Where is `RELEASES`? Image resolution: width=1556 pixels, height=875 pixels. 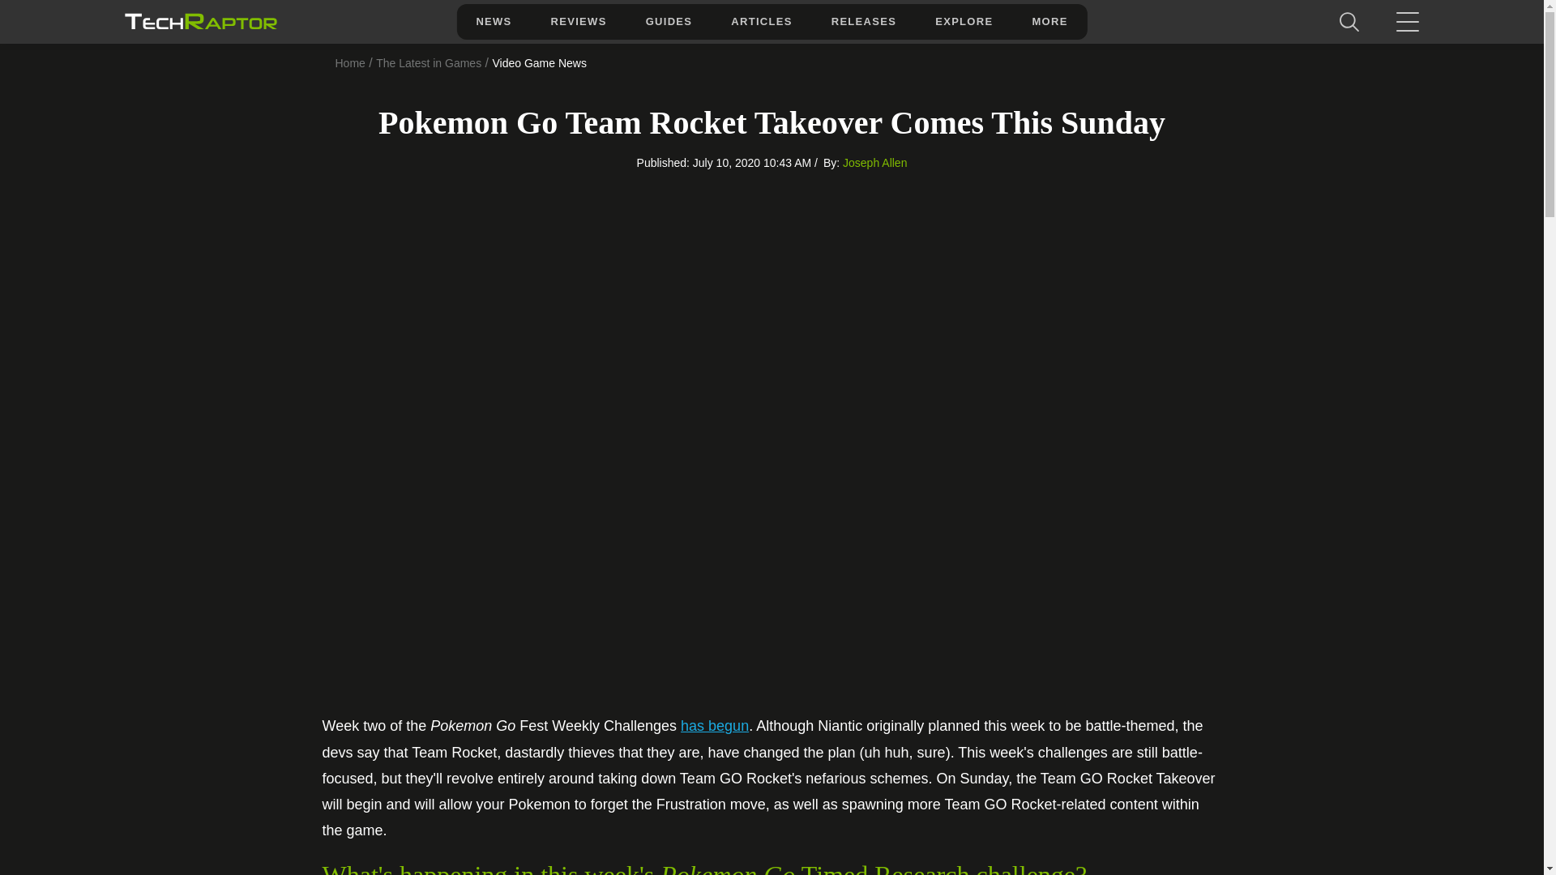 RELEASES is located at coordinates (863, 21).